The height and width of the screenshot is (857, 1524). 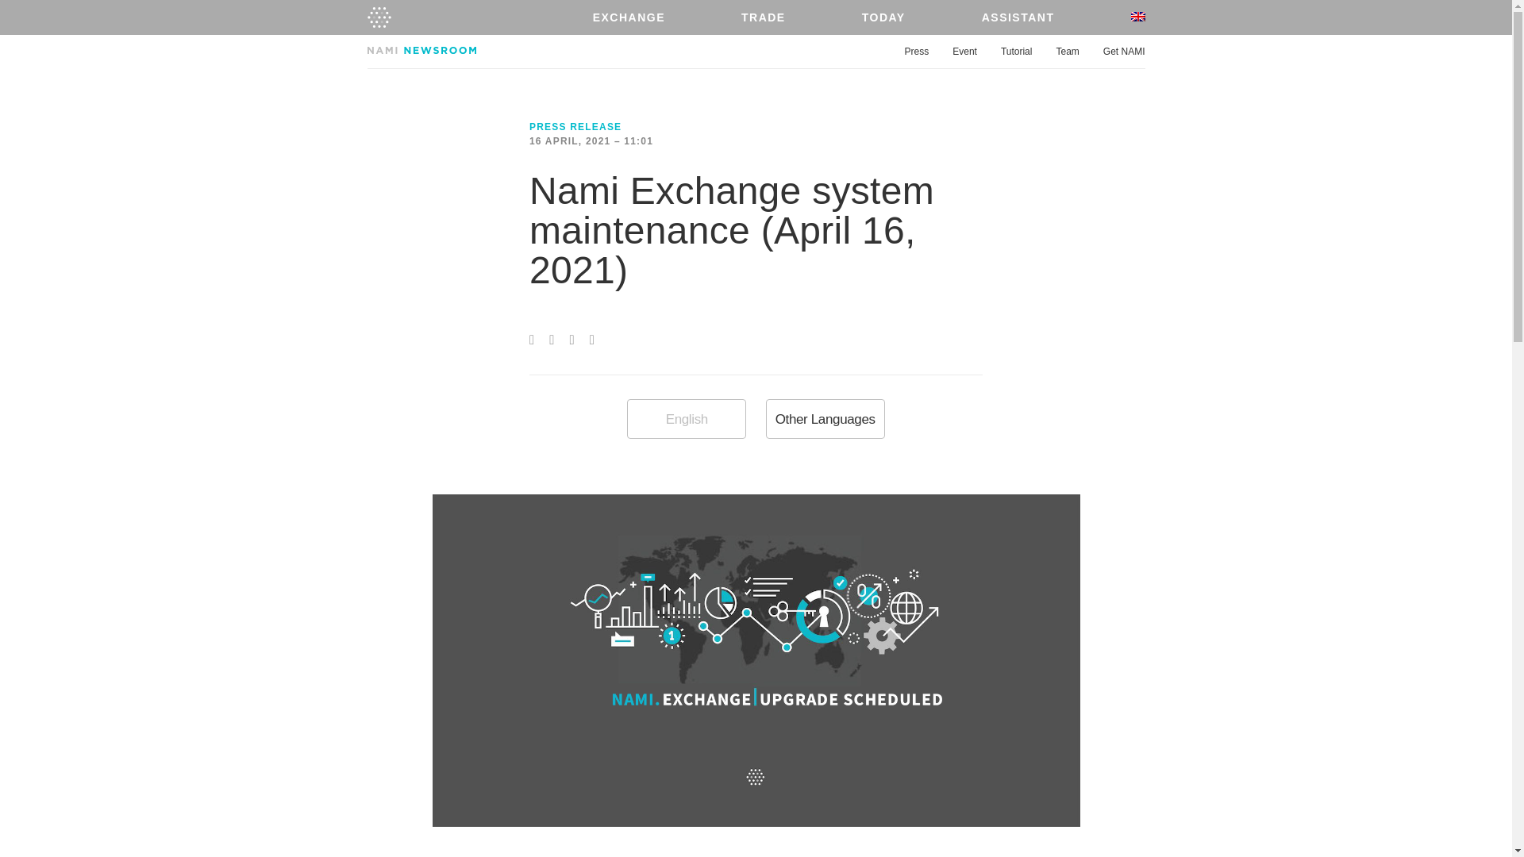 What do you see at coordinates (825, 419) in the screenshot?
I see `Other Languages` at bounding box center [825, 419].